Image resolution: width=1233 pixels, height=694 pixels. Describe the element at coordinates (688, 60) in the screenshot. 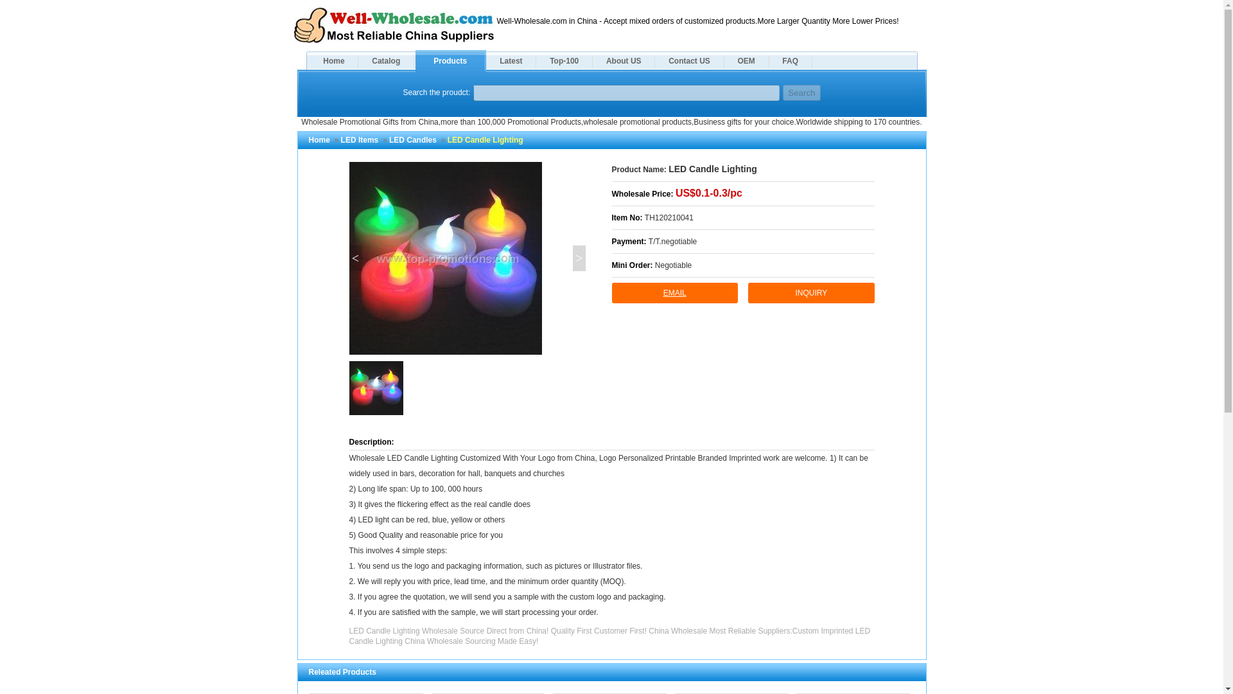

I see `Contact US` at that location.